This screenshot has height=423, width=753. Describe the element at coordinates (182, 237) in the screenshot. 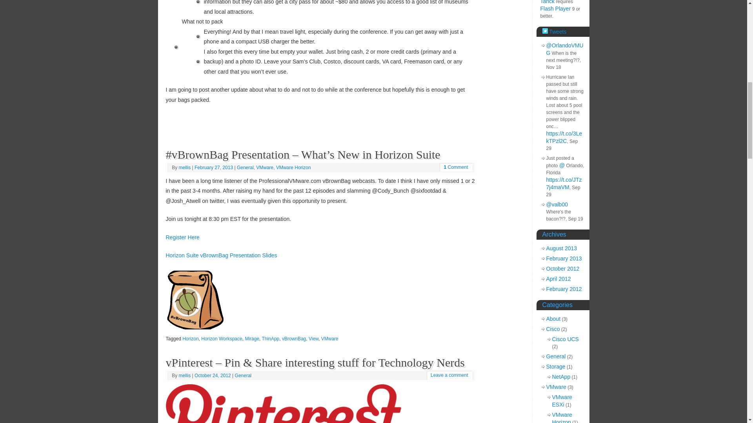

I see `Register Here` at that location.